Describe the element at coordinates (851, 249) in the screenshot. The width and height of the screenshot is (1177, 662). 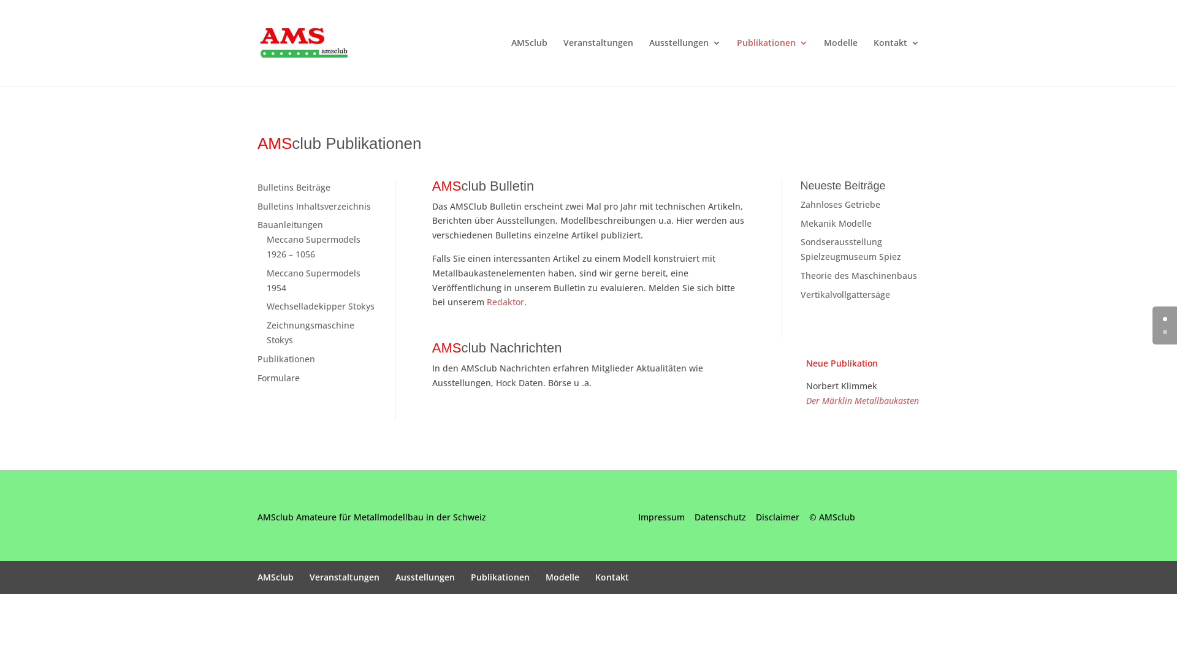
I see `Sondserausstellung Spielzeugmuseum Spiez` at that location.